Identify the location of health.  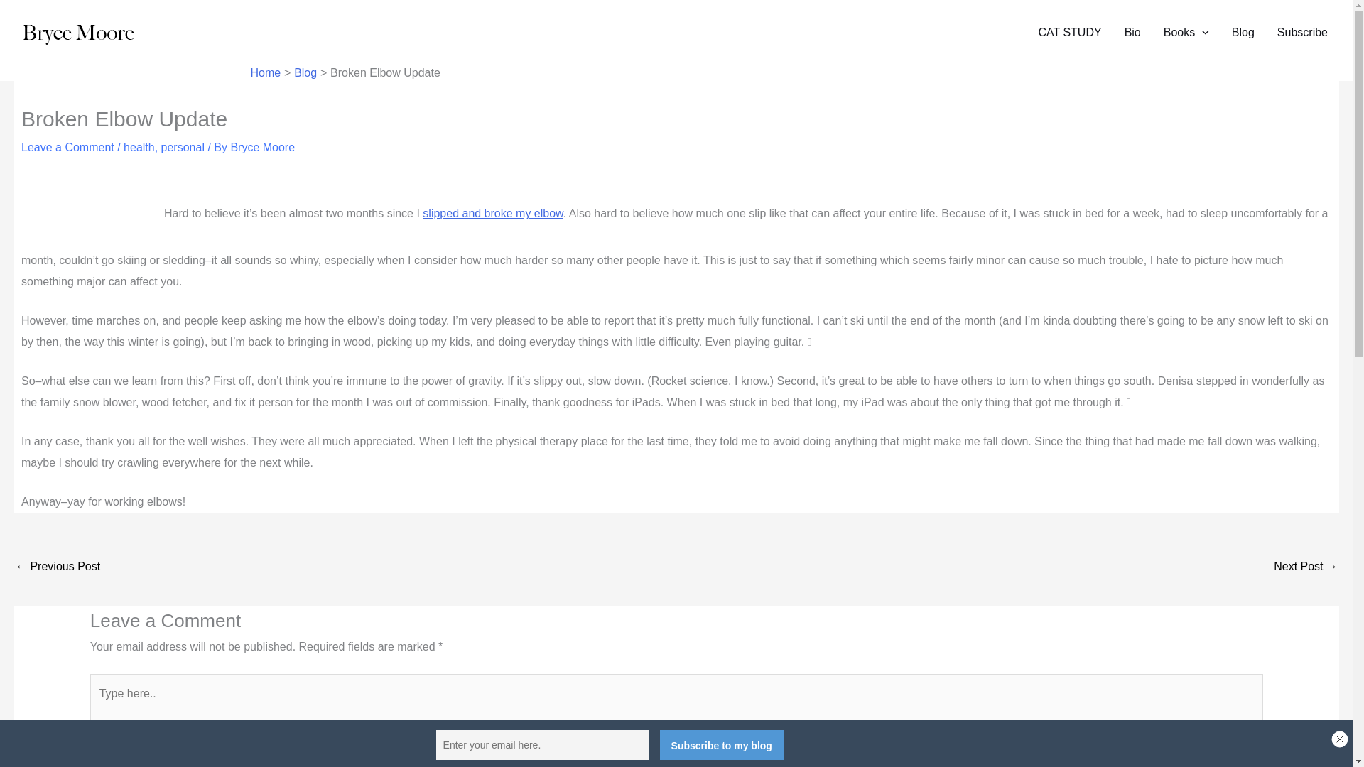
(139, 147).